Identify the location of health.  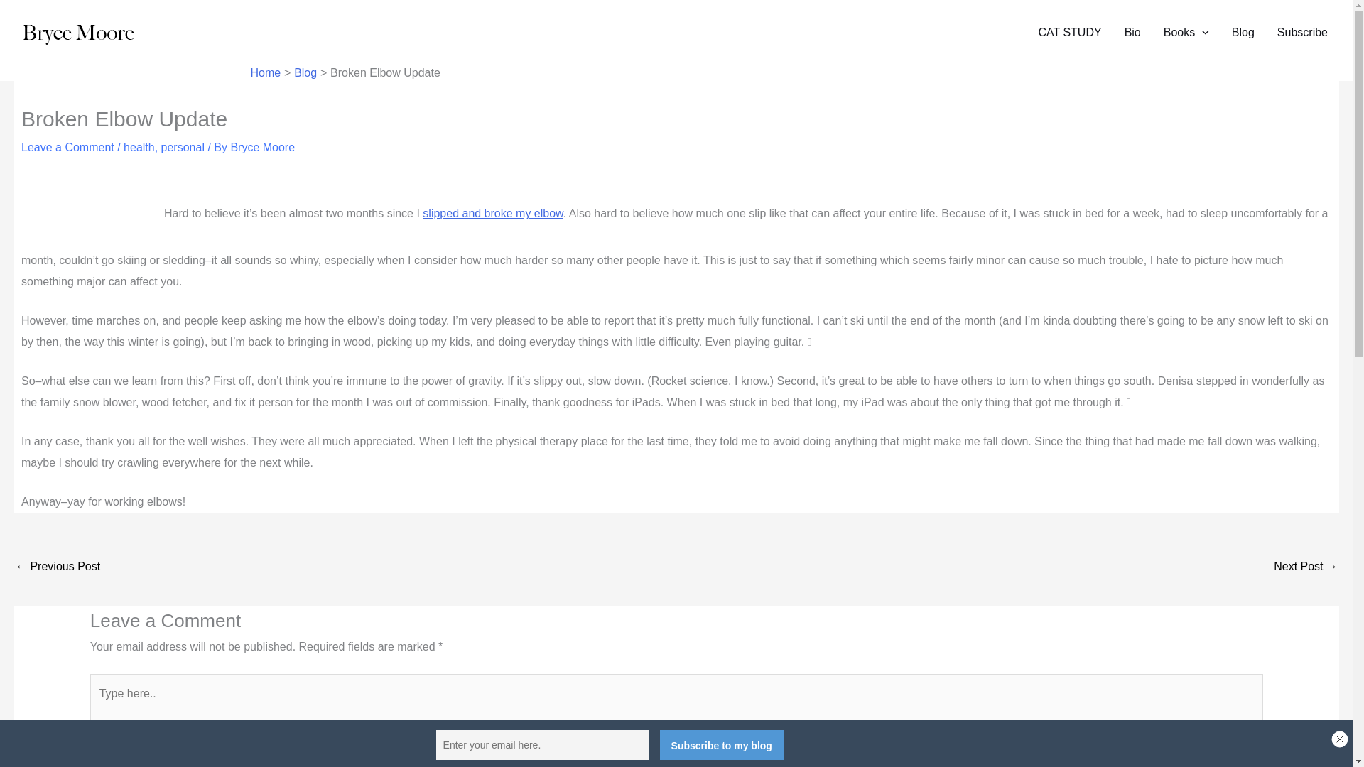
(139, 147).